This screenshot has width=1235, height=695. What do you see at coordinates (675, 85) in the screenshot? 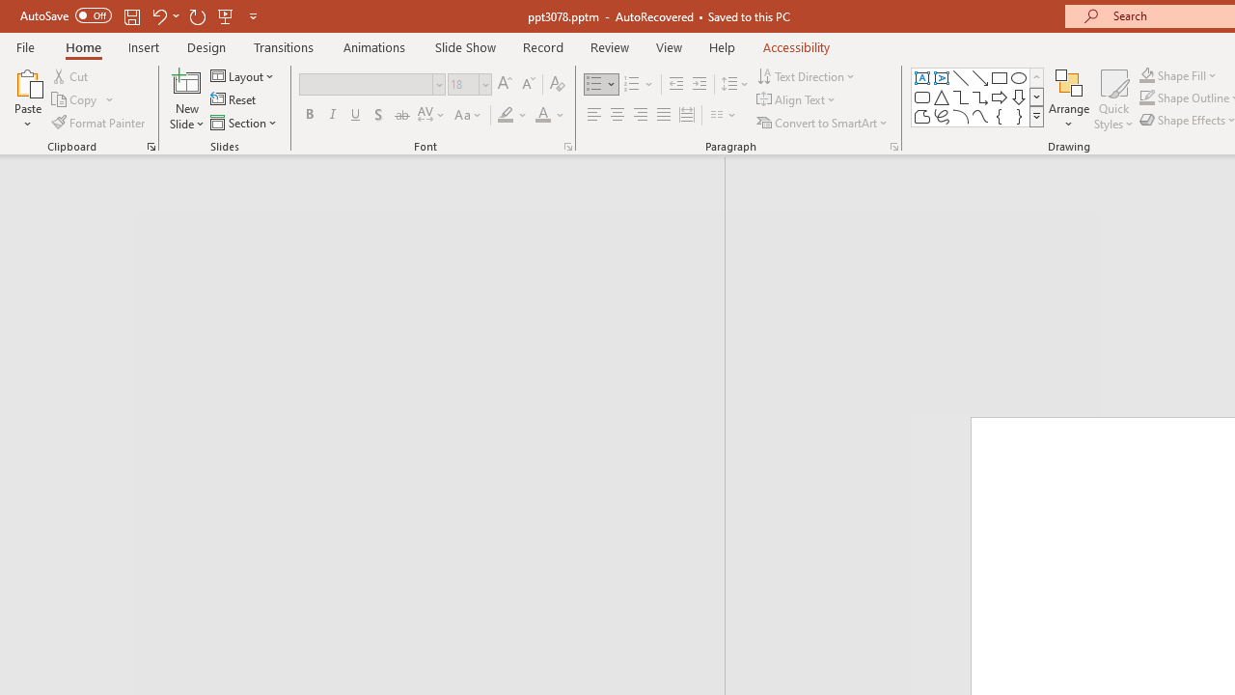
I see `Decrease Indent` at bounding box center [675, 85].